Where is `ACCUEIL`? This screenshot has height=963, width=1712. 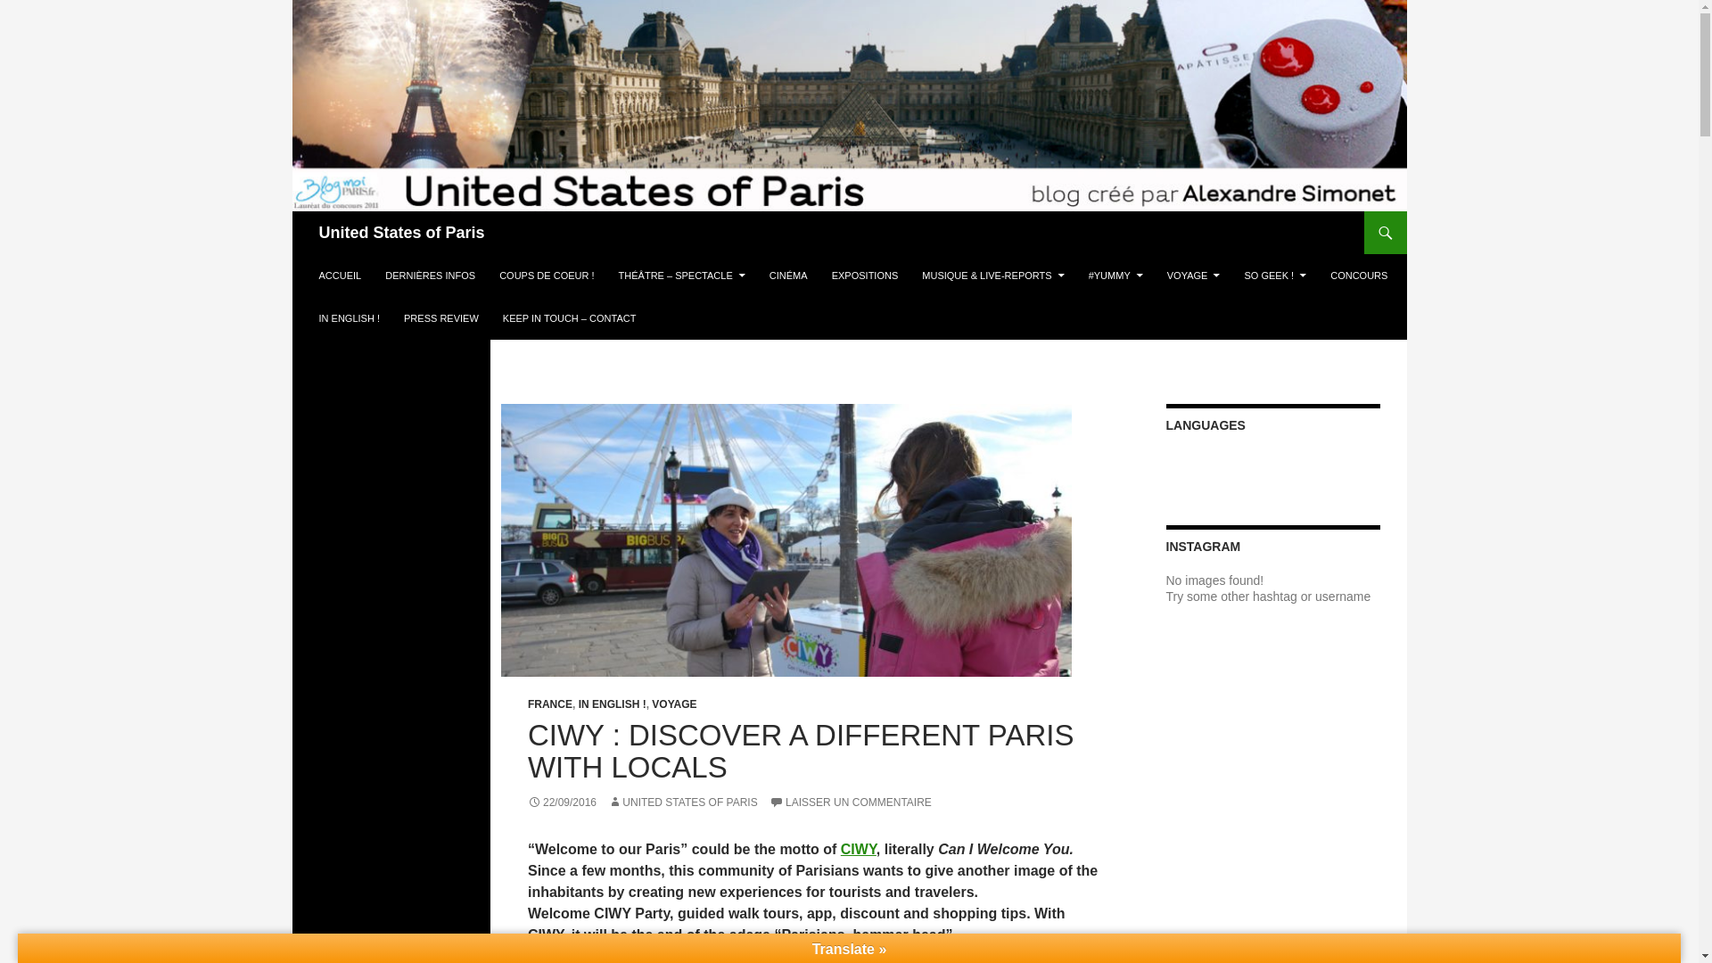
ACCUEIL is located at coordinates (341, 275).